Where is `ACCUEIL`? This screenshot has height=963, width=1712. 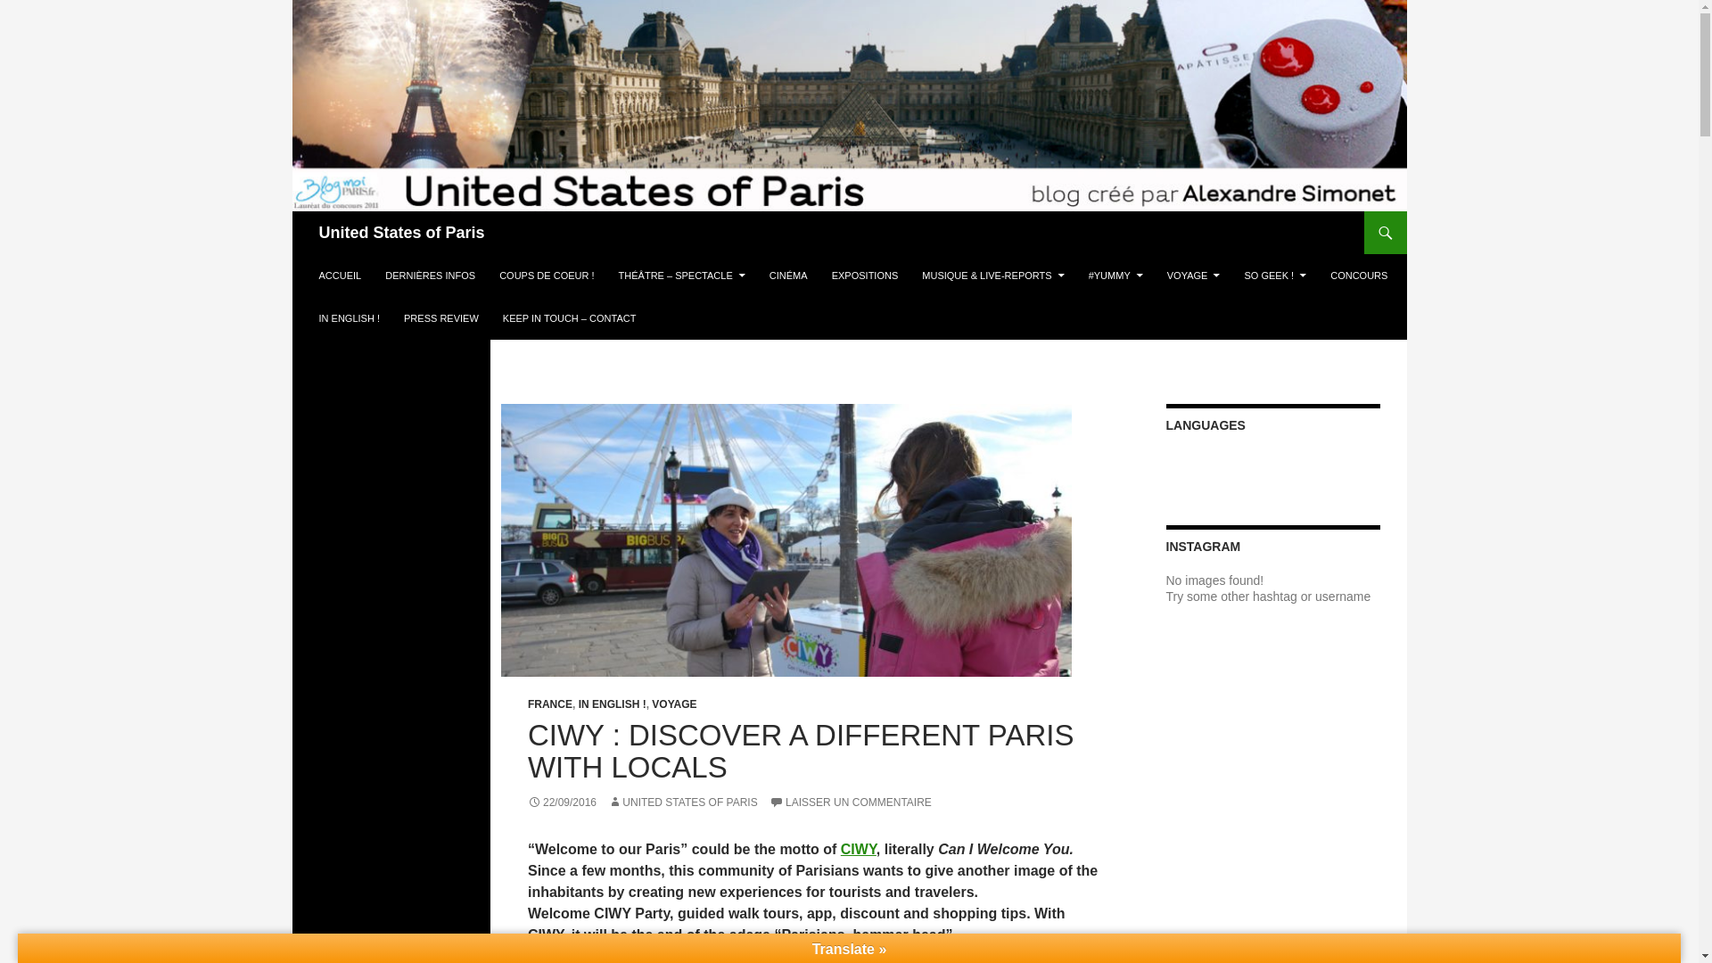
ACCUEIL is located at coordinates (341, 275).